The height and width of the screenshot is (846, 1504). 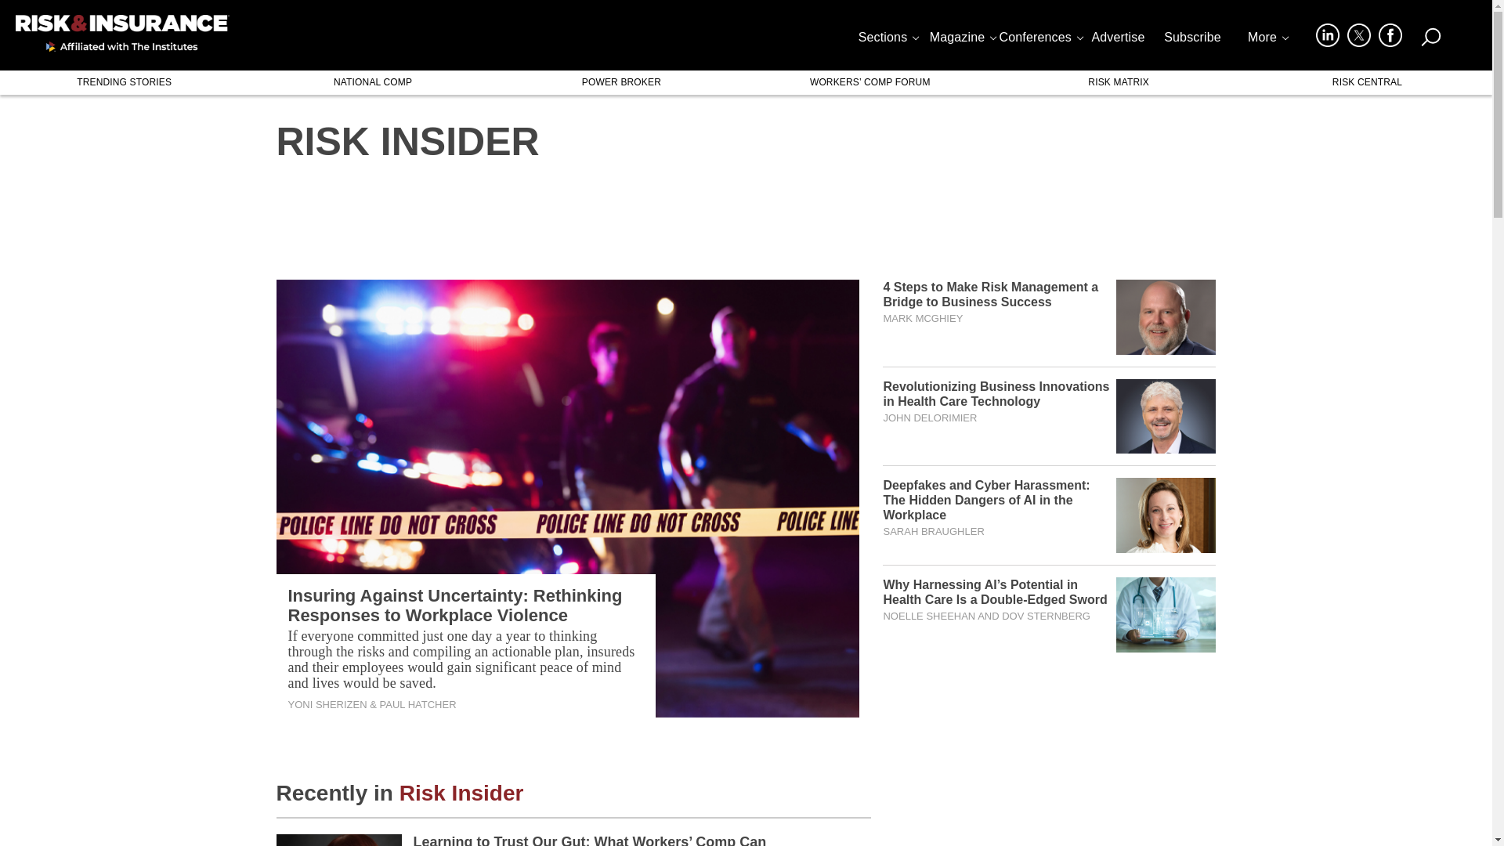 What do you see at coordinates (745, 214) in the screenshot?
I see `3rd party ad content` at bounding box center [745, 214].